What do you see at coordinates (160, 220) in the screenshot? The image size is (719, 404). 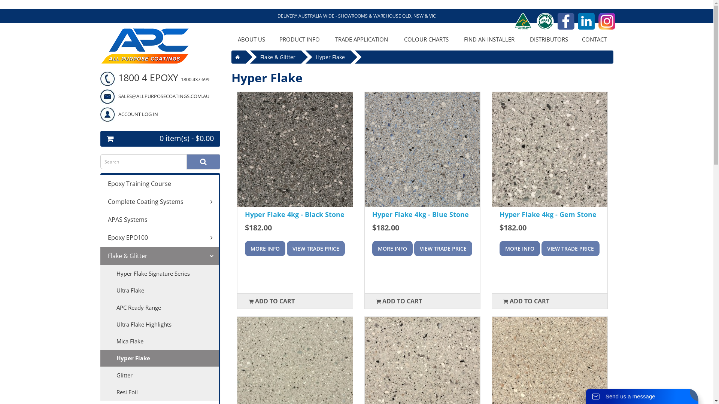 I see `APAS Systems` at bounding box center [160, 220].